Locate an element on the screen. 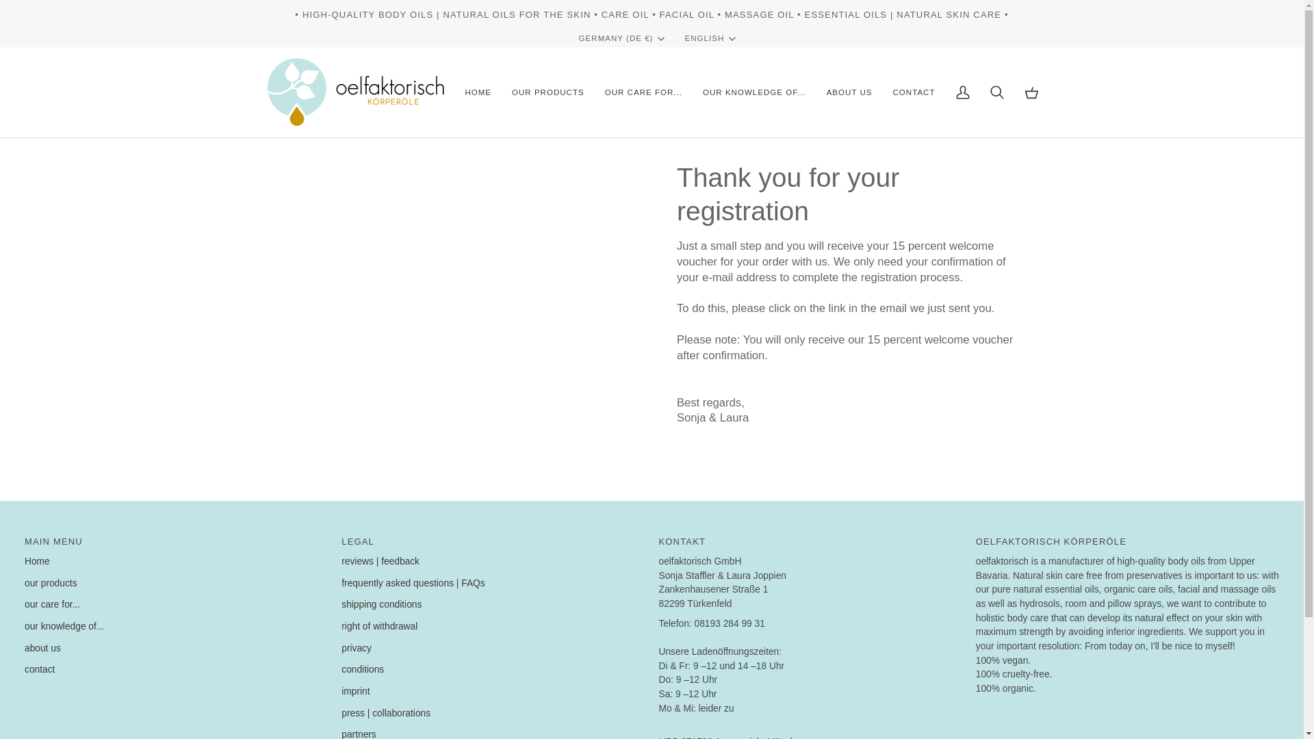  OUR KNOWLEDGE OF... is located at coordinates (754, 92).